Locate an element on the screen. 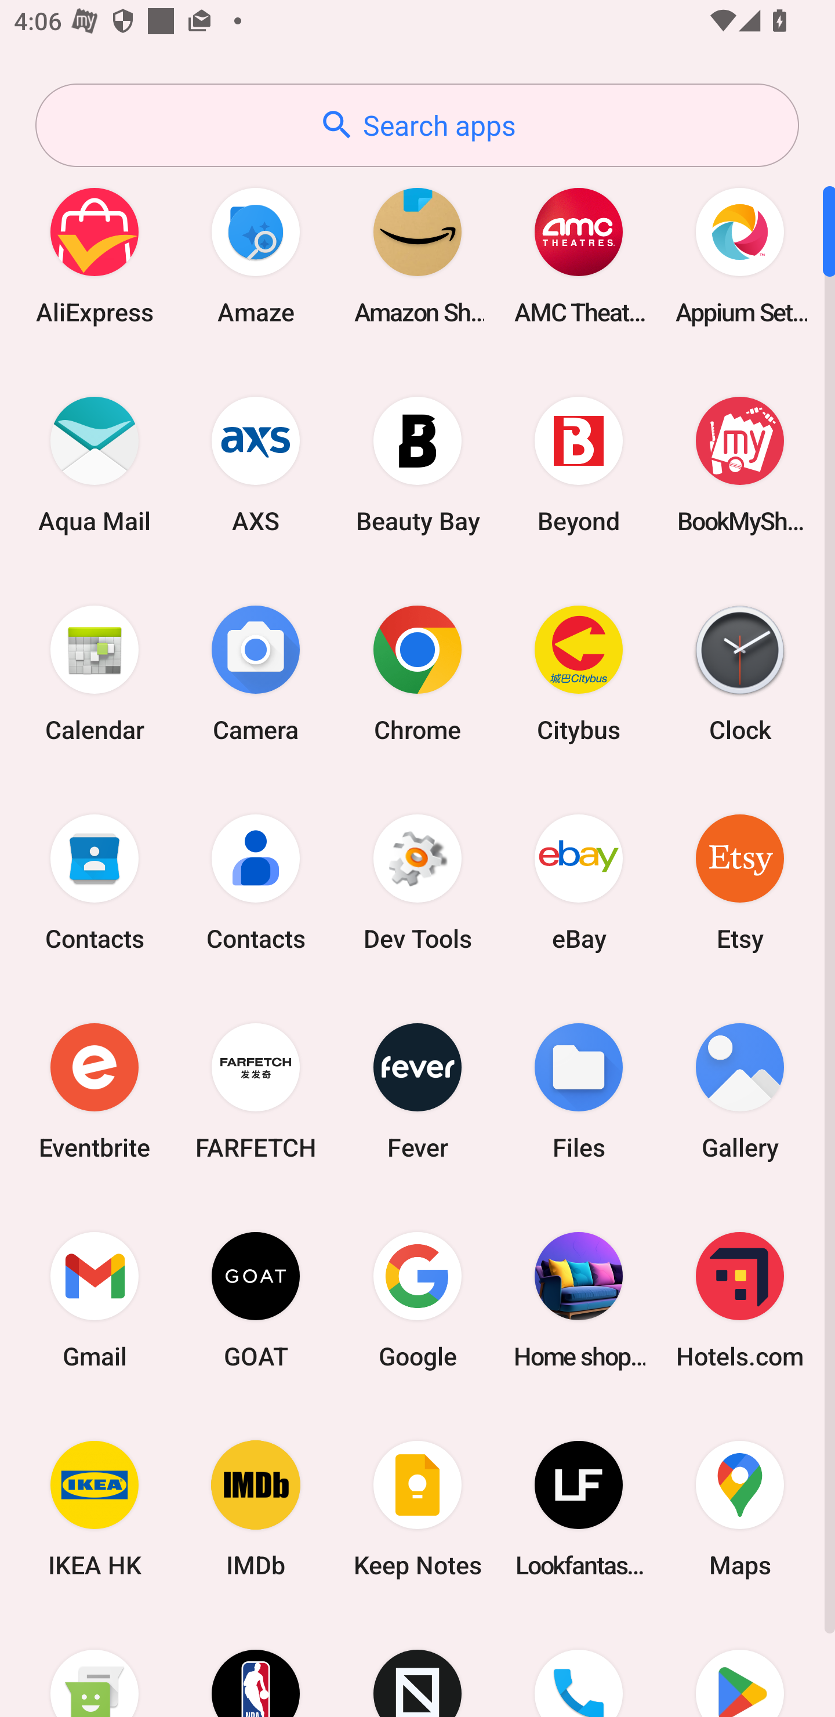 The height and width of the screenshot is (1717, 835). AliExpress is located at coordinates (95, 255).